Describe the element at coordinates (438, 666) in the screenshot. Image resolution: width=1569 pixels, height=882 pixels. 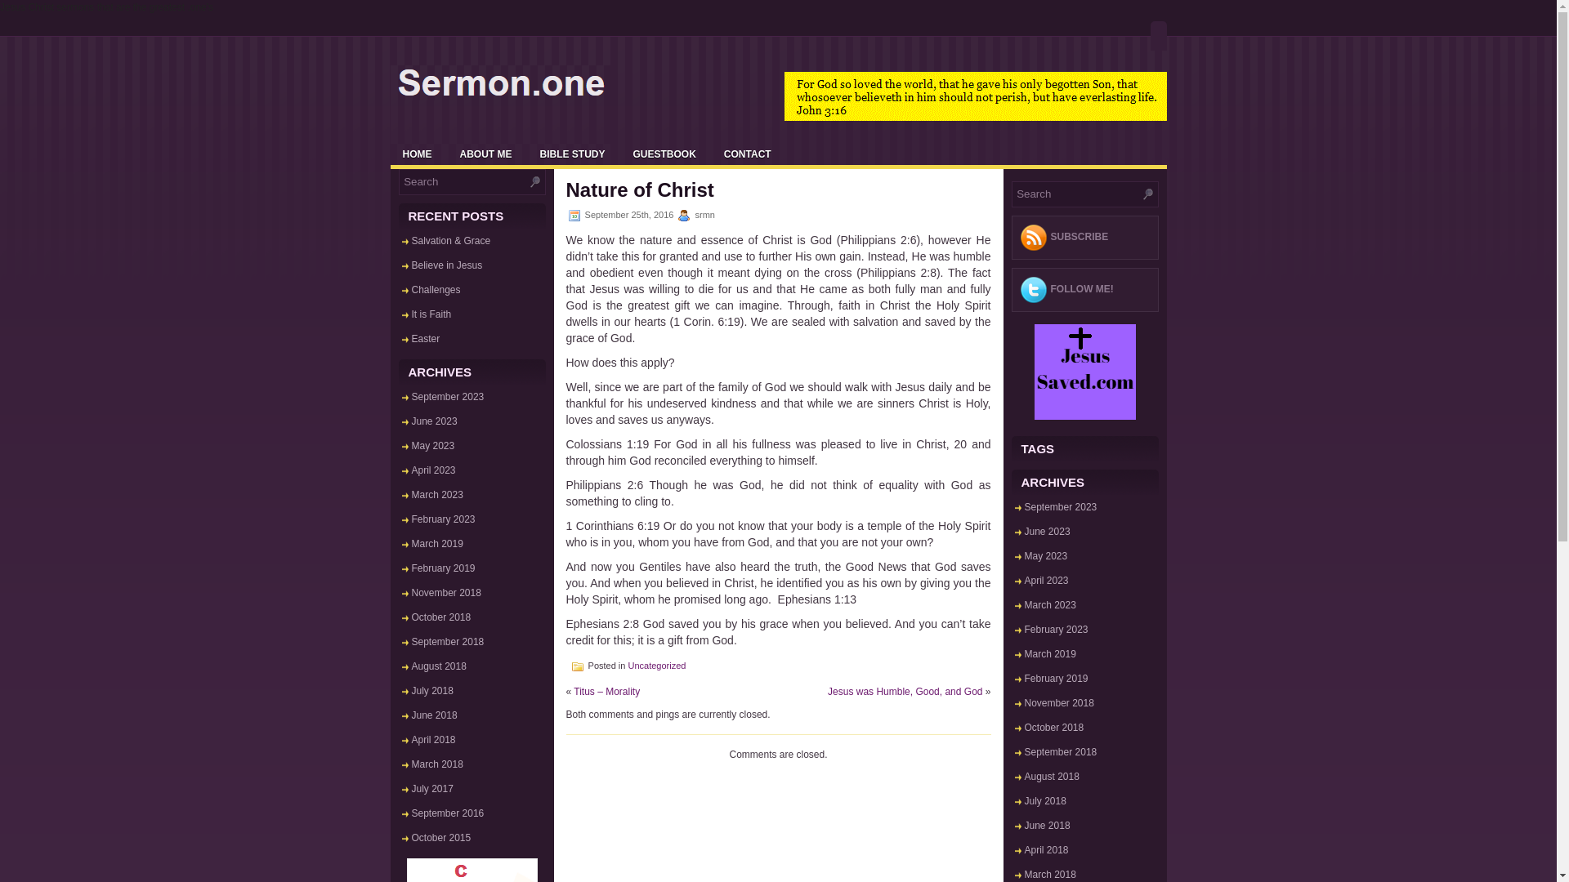
I see `August 2018` at that location.